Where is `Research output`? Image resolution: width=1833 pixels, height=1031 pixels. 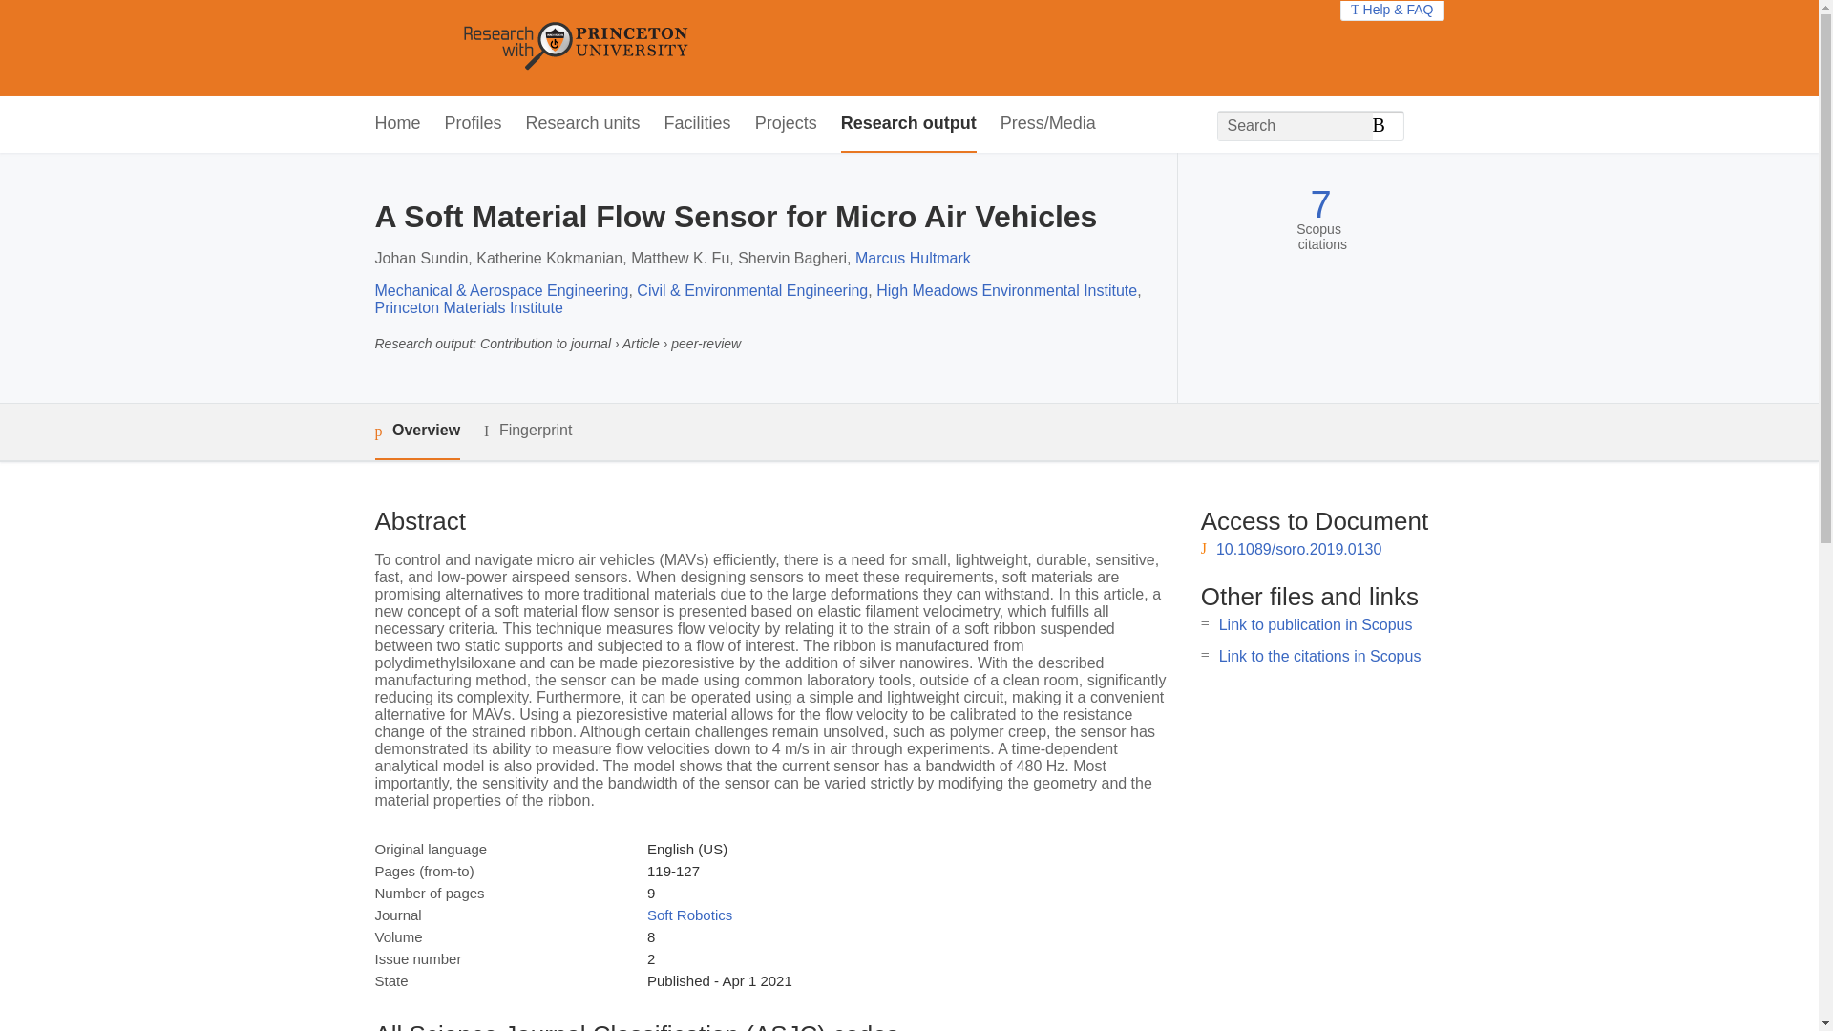 Research output is located at coordinates (909, 124).